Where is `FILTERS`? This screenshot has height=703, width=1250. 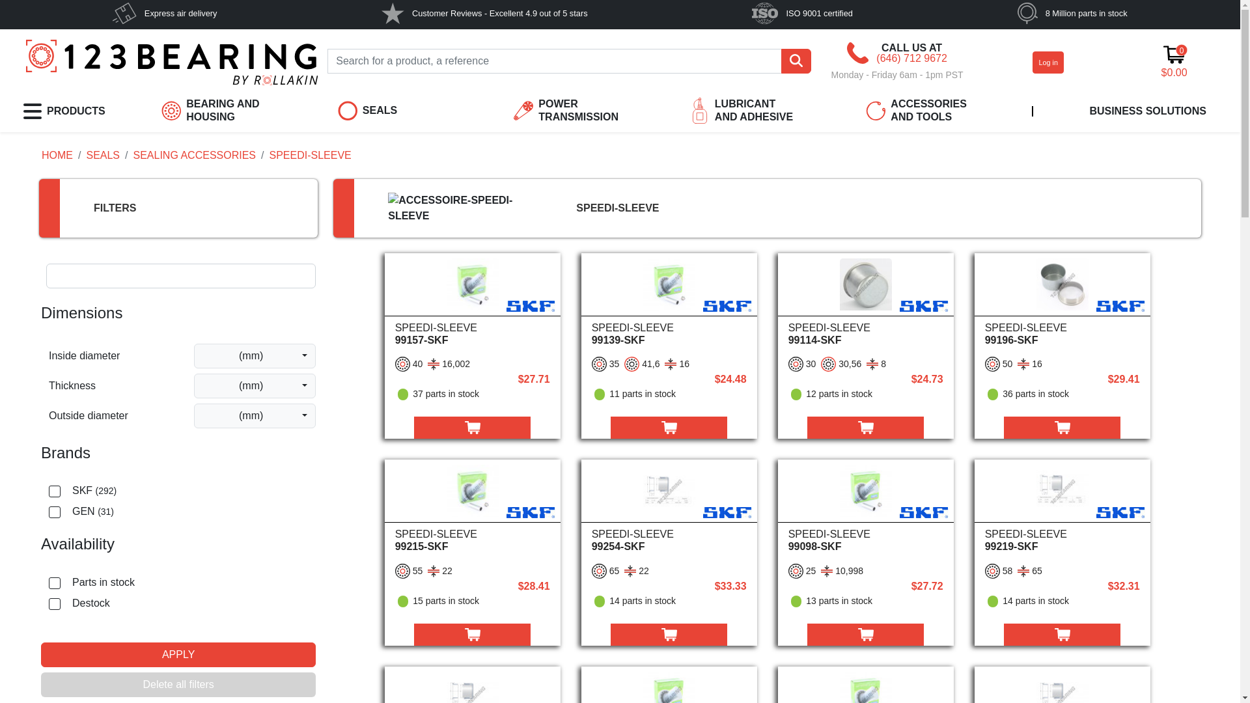 FILTERS is located at coordinates (115, 208).